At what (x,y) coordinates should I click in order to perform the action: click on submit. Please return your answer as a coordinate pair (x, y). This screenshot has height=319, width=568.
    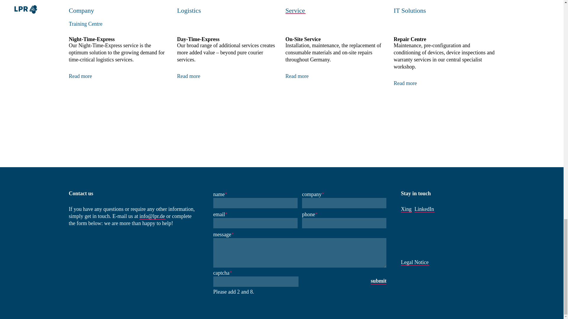
    Looking at the image, I should click on (378, 281).